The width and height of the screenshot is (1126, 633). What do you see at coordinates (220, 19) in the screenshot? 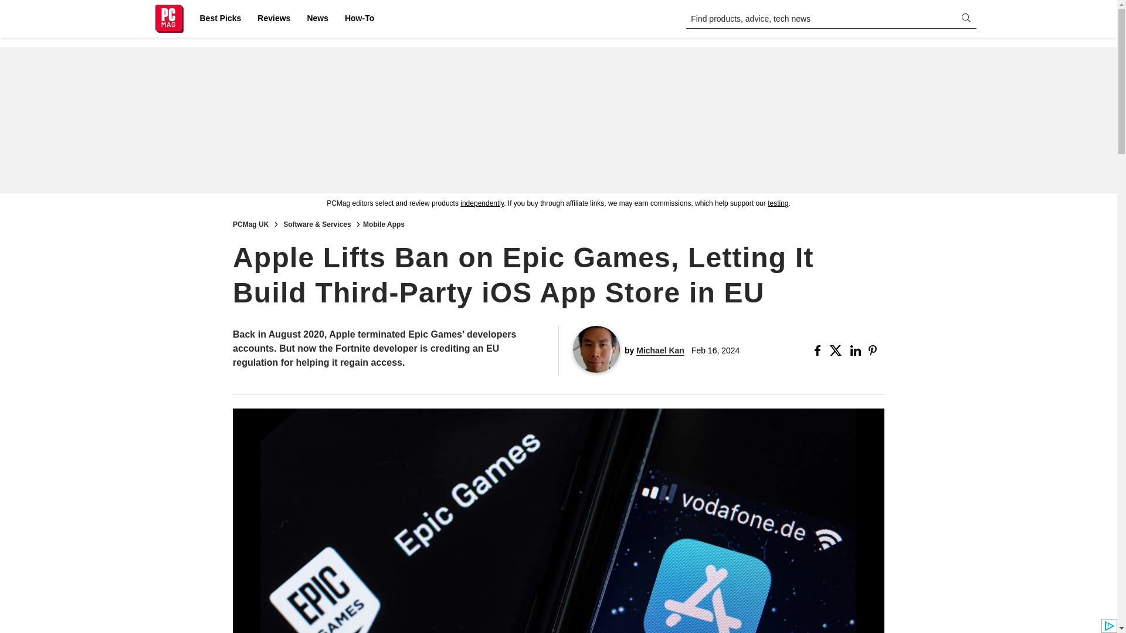
I see `Best Picks` at bounding box center [220, 19].